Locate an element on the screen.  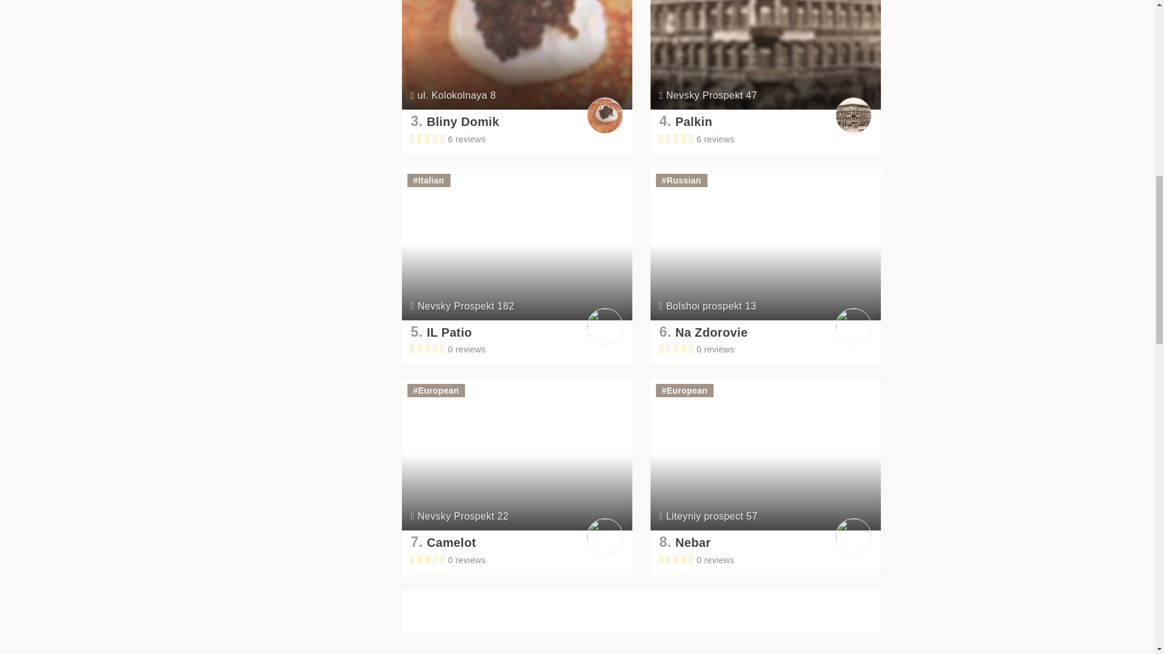
Camelot is located at coordinates (451, 543).